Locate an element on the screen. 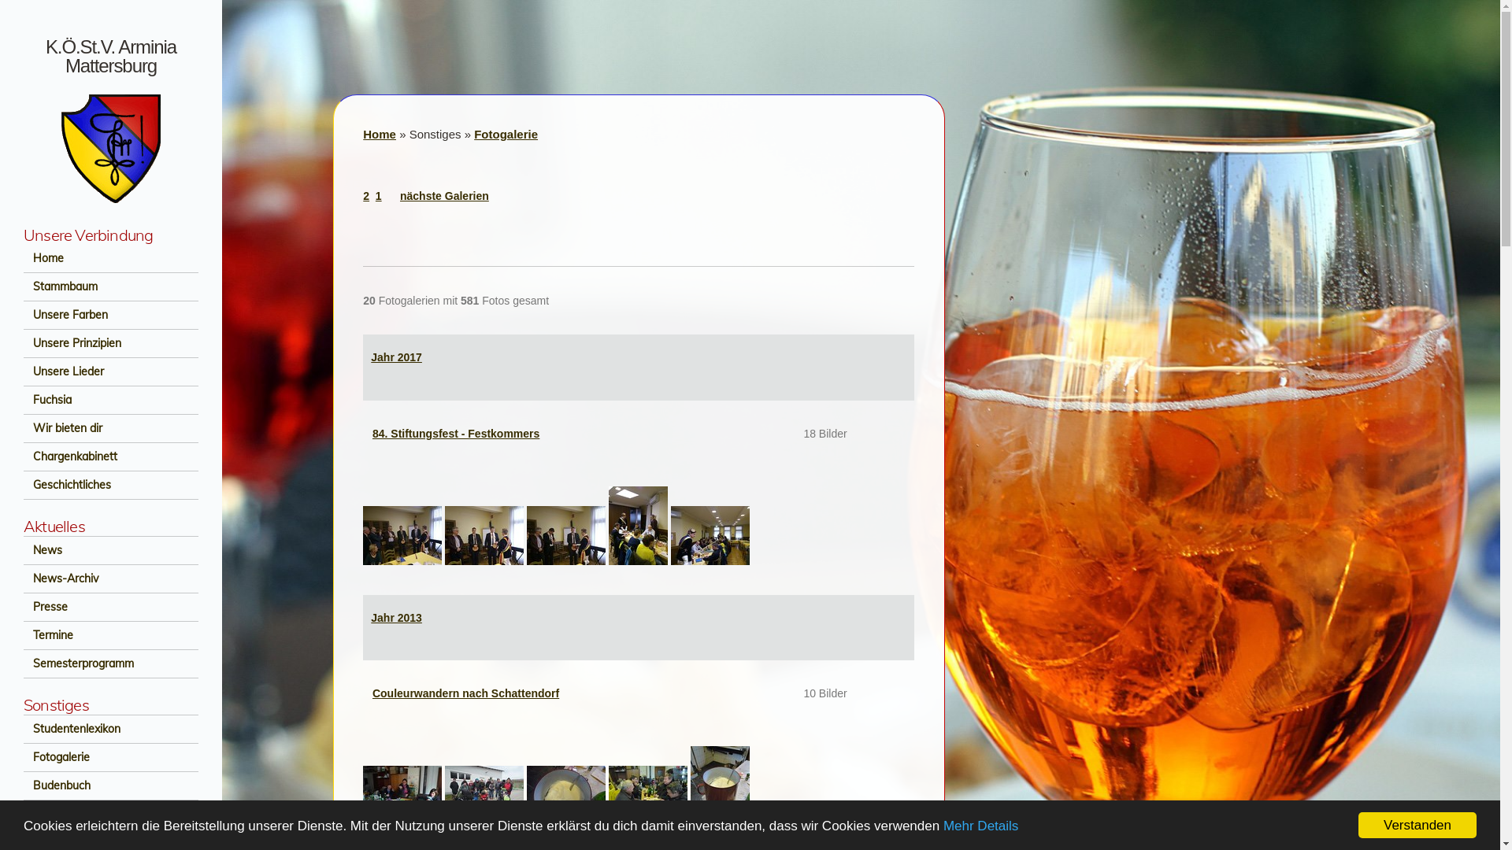 Image resolution: width=1512 pixels, height=850 pixels.    Wir bieten dir is located at coordinates (111, 428).